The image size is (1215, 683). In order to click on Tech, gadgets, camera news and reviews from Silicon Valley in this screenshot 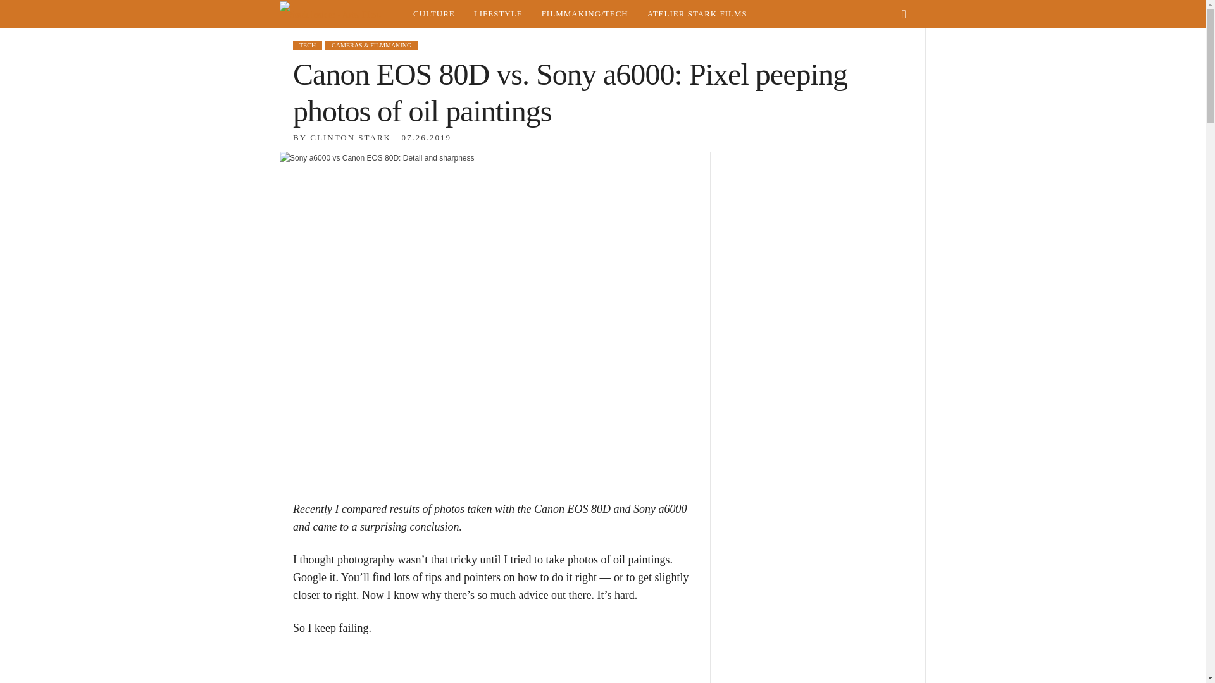, I will do `click(585, 14)`.